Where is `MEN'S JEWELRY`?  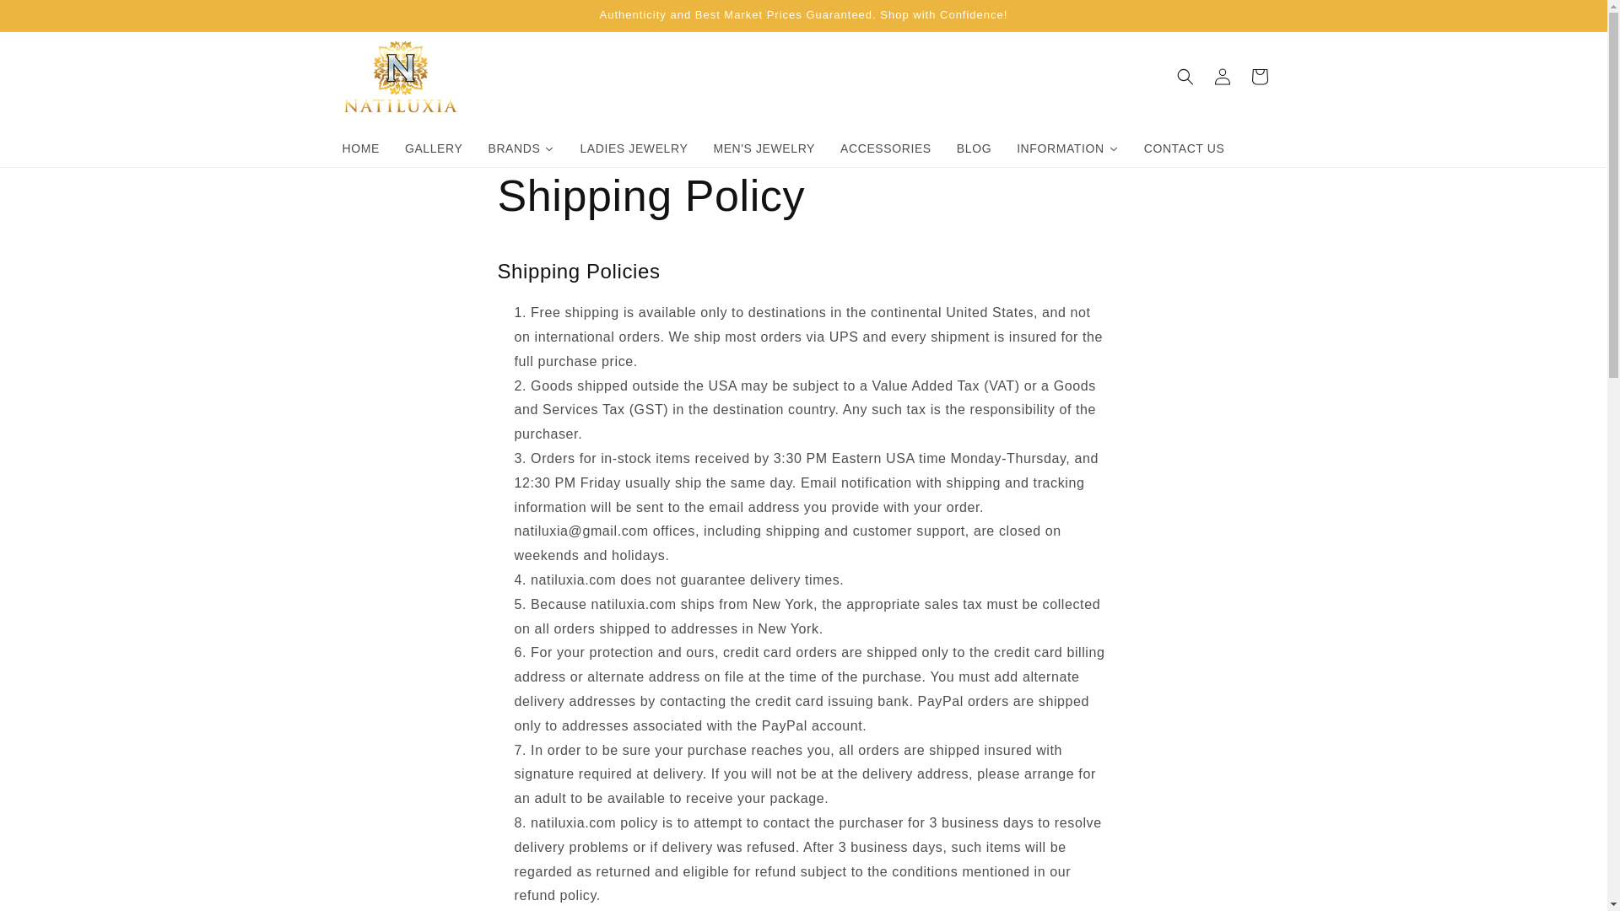
MEN'S JEWELRY is located at coordinates (764, 148).